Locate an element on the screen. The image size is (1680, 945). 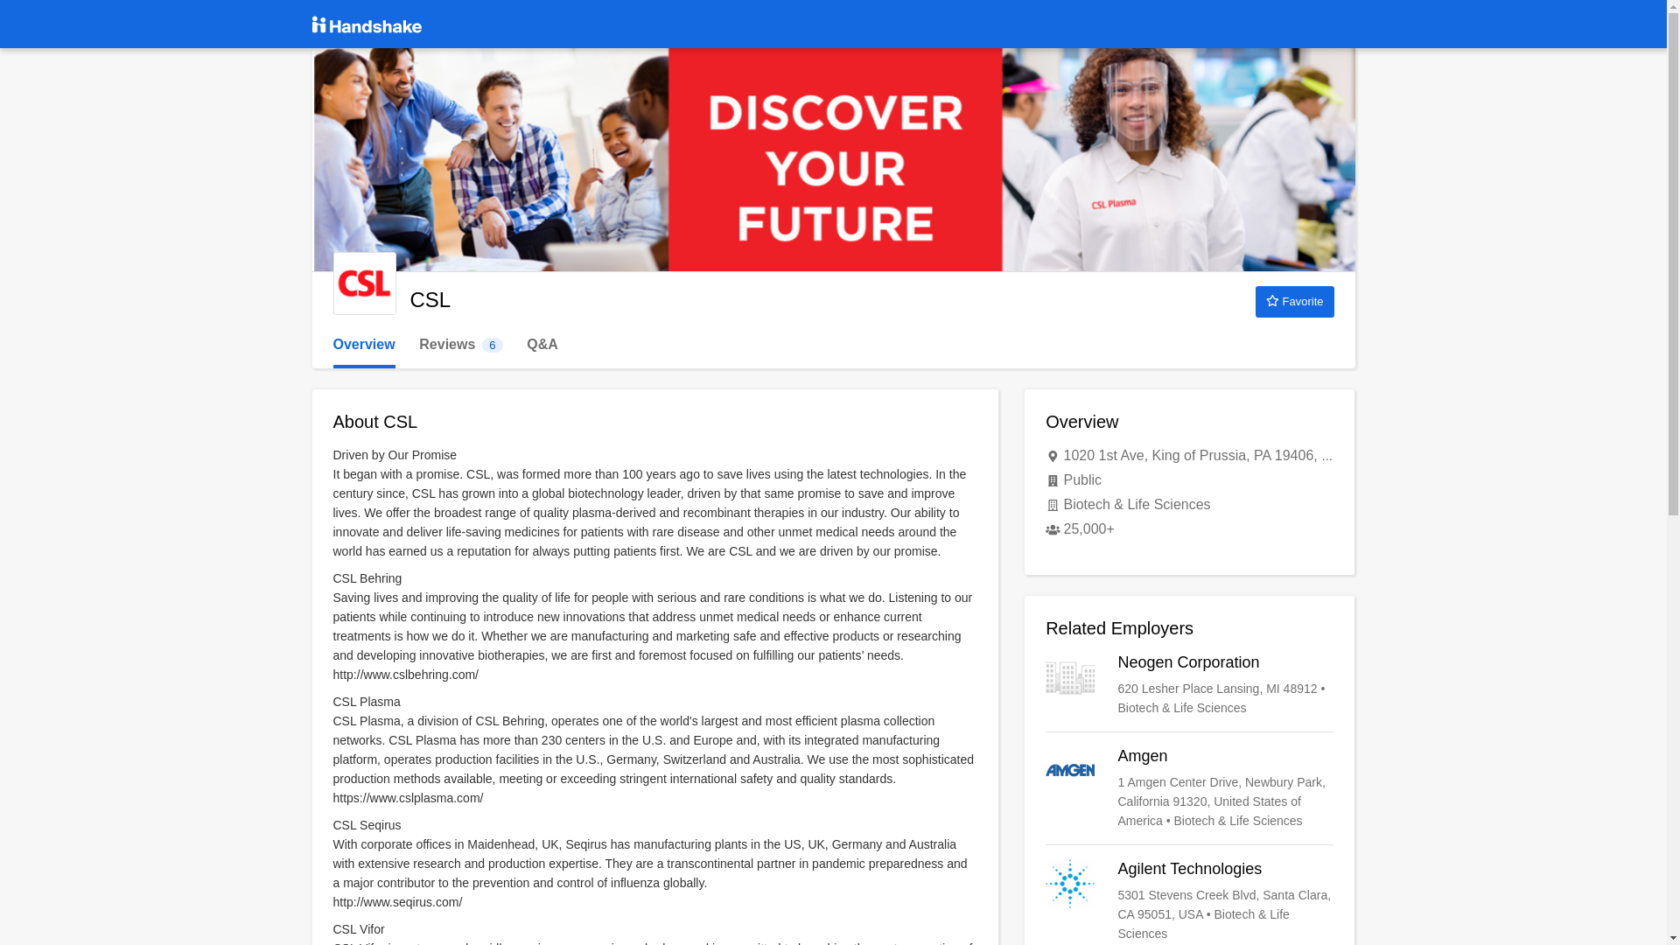
Agilent Technologies is located at coordinates (1294, 301).